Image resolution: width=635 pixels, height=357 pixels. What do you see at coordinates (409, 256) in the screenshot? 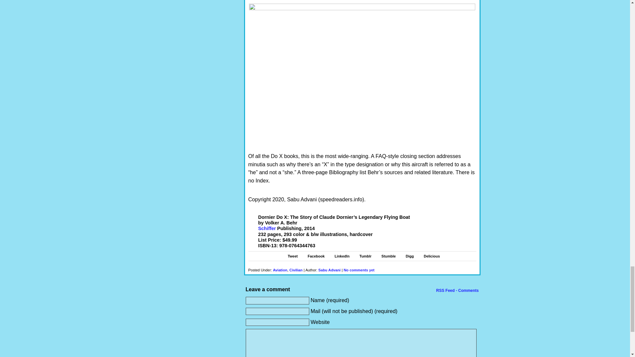
I see `Digg` at bounding box center [409, 256].